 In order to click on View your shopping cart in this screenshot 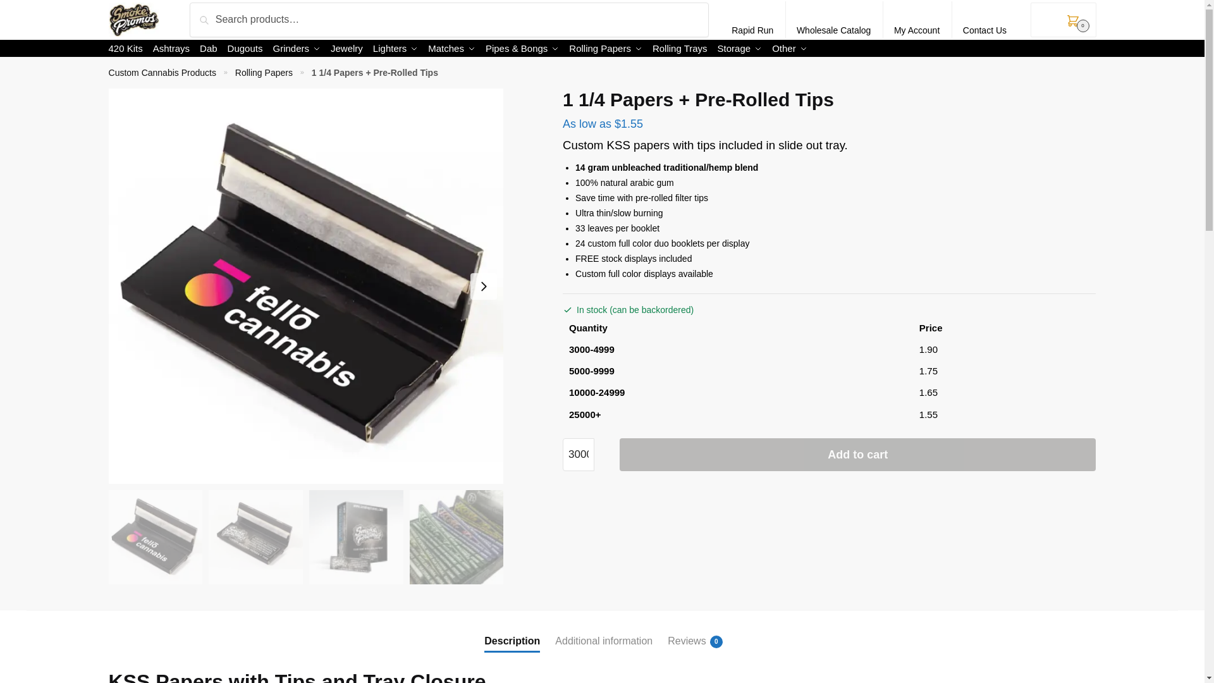, I will do `click(1064, 20)`.